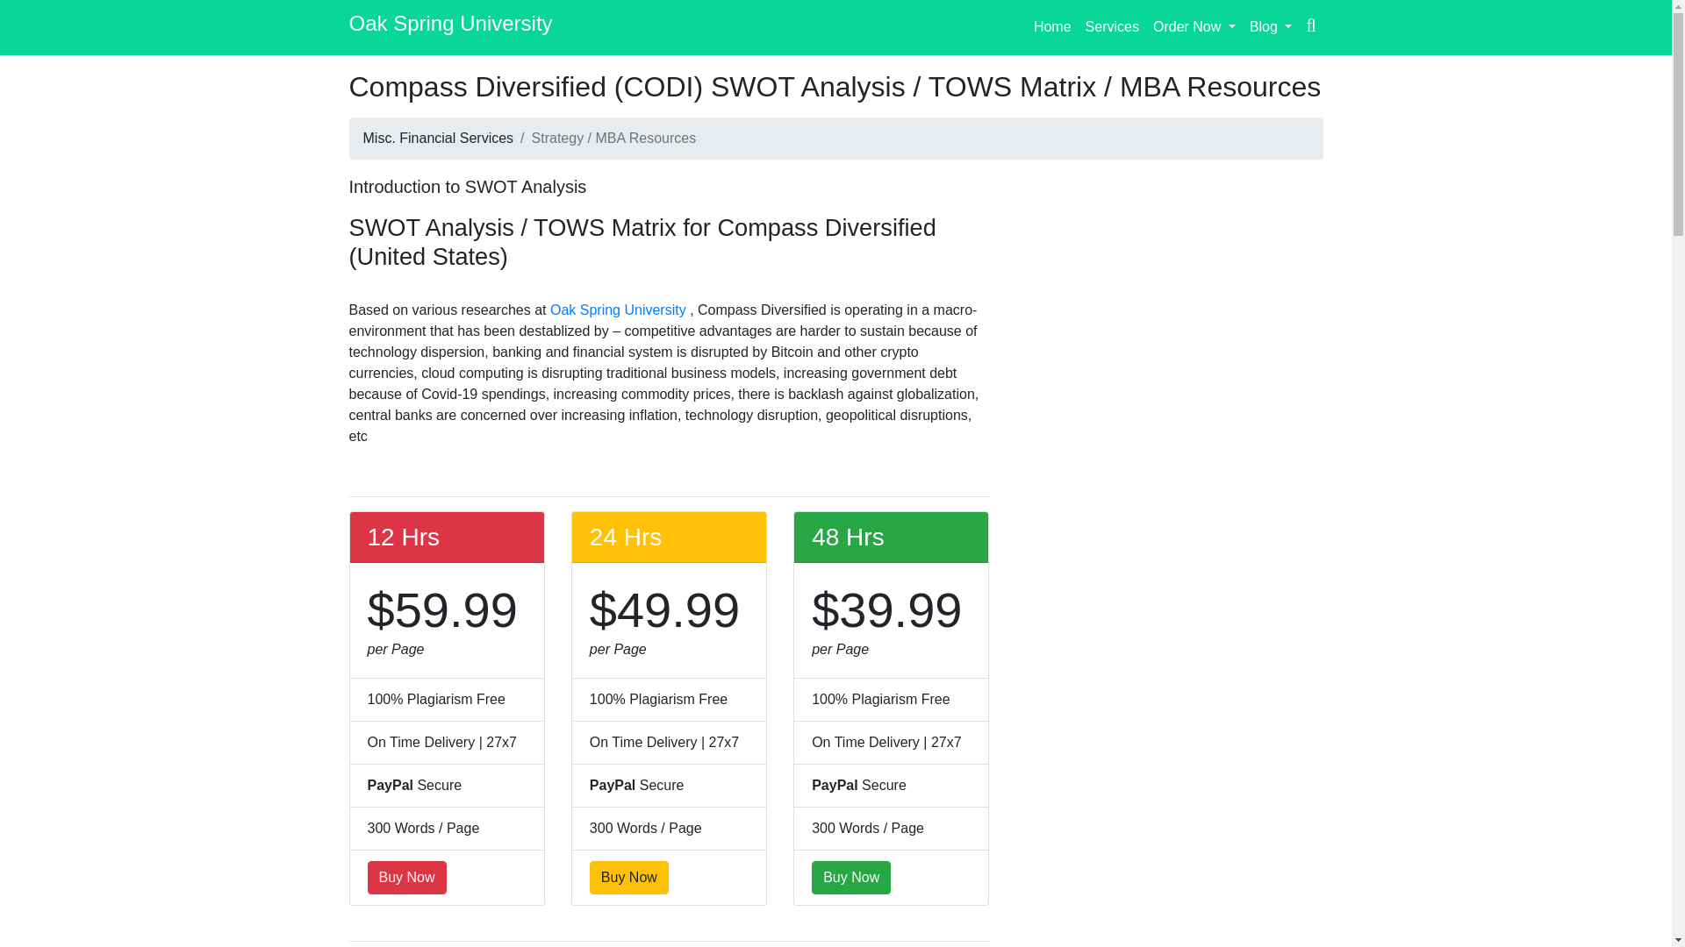 This screenshot has width=1685, height=947. Describe the element at coordinates (620, 309) in the screenshot. I see `Oak Spring University` at that location.